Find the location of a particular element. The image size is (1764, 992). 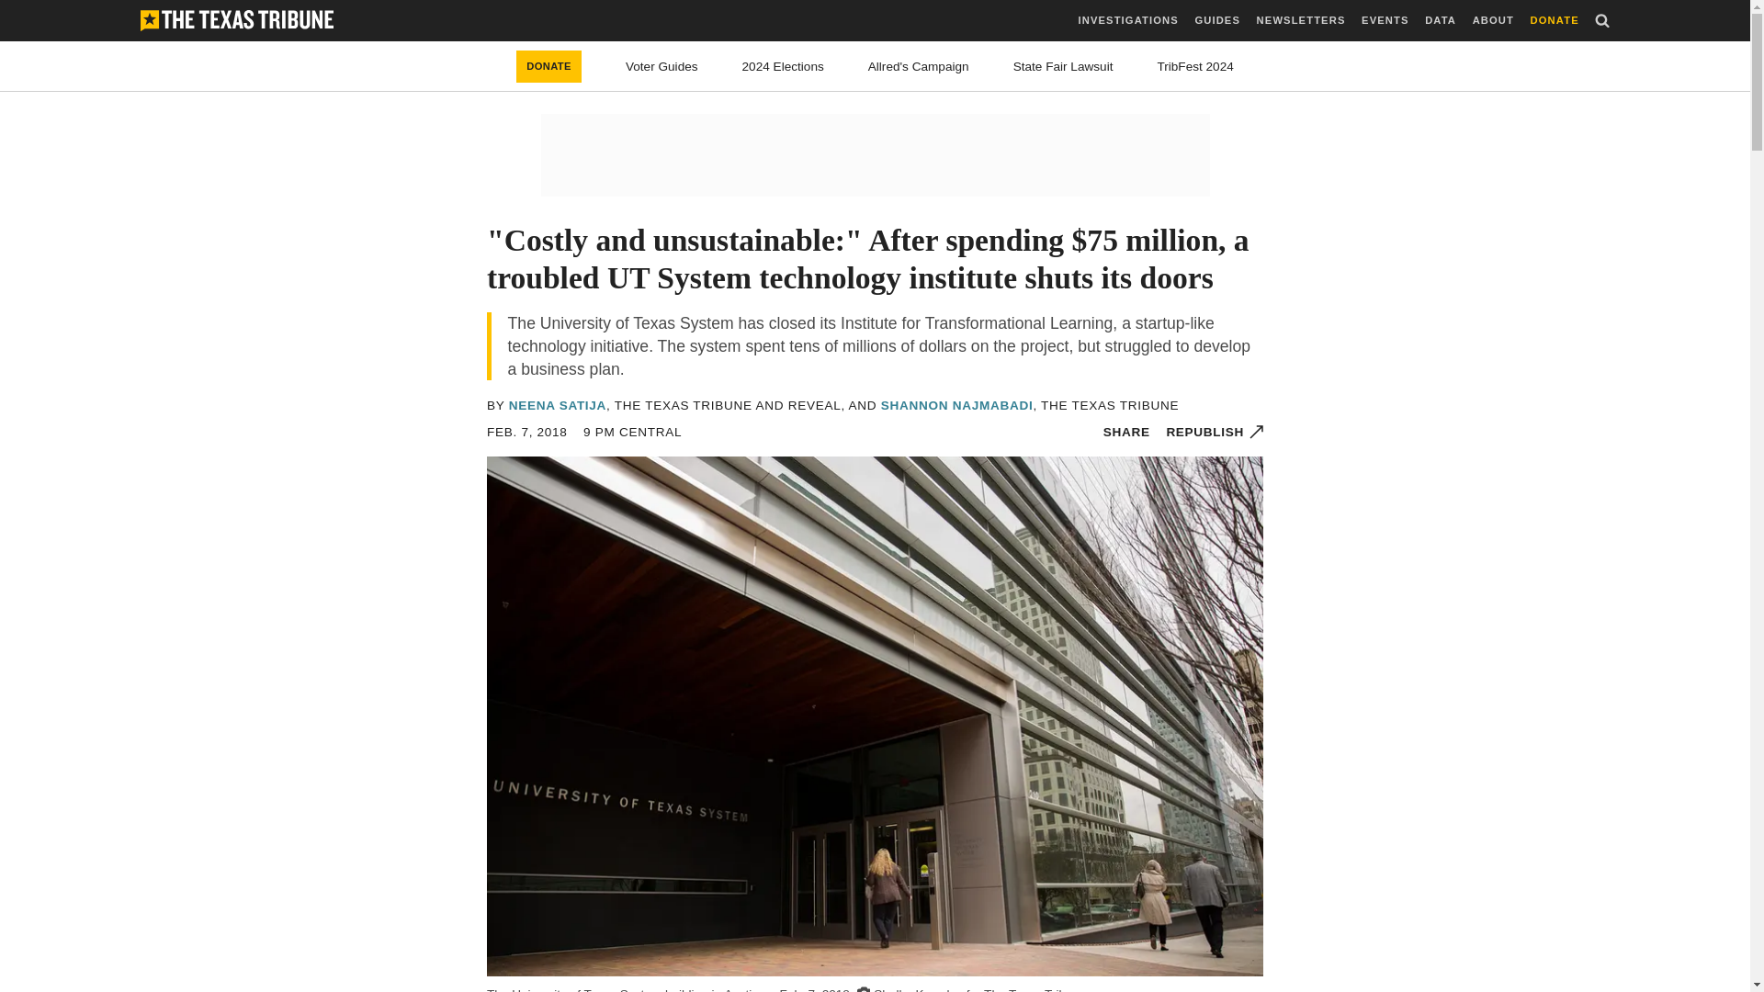

State Fair Lawsuit is located at coordinates (1062, 66).